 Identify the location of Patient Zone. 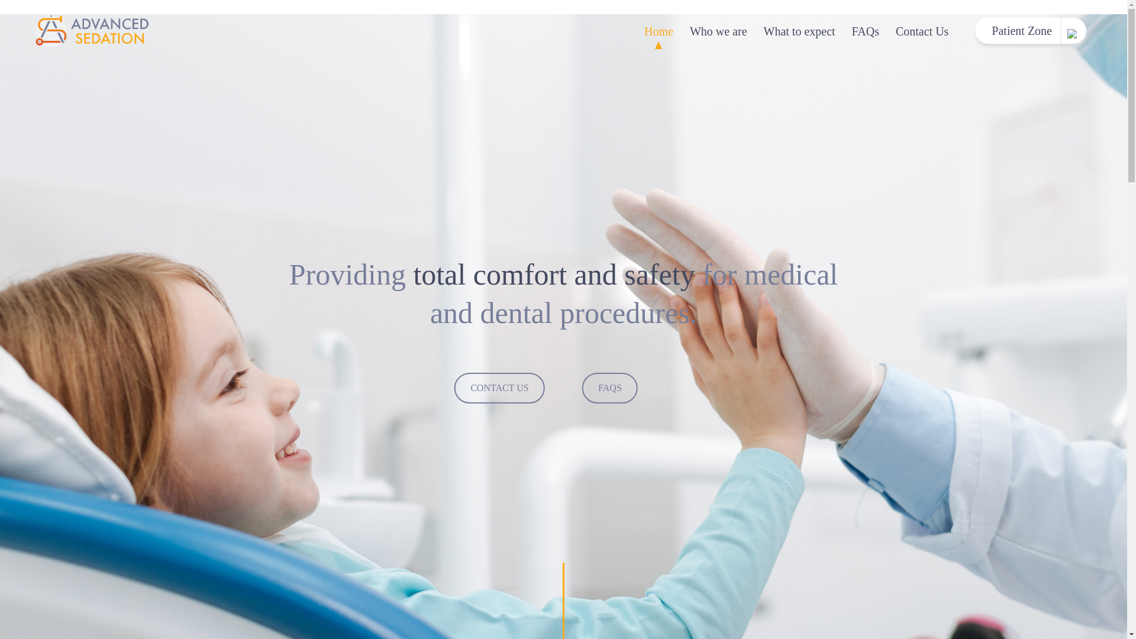
(1030, 31).